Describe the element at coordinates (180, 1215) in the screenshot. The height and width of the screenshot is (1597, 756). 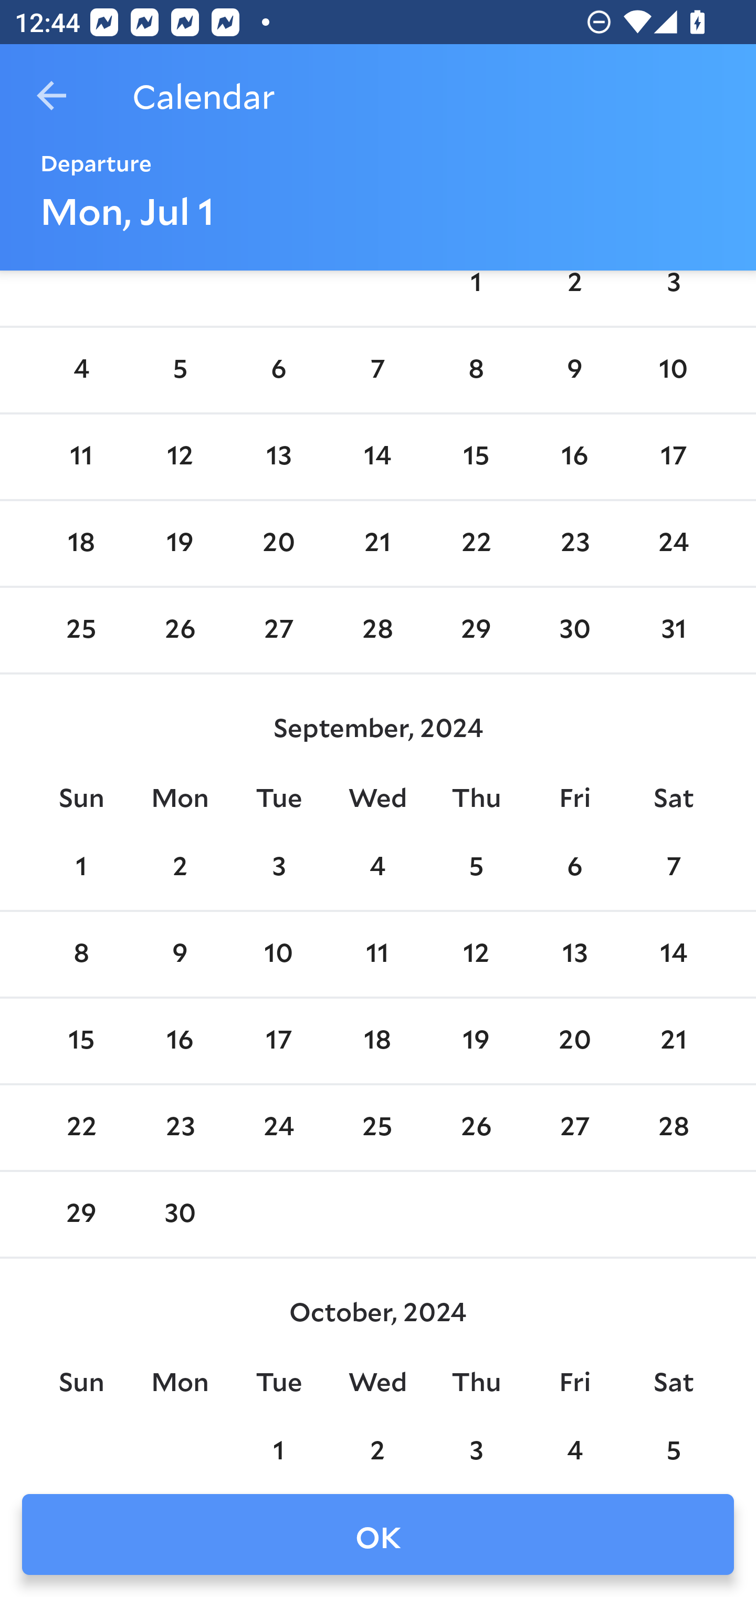
I see `30` at that location.